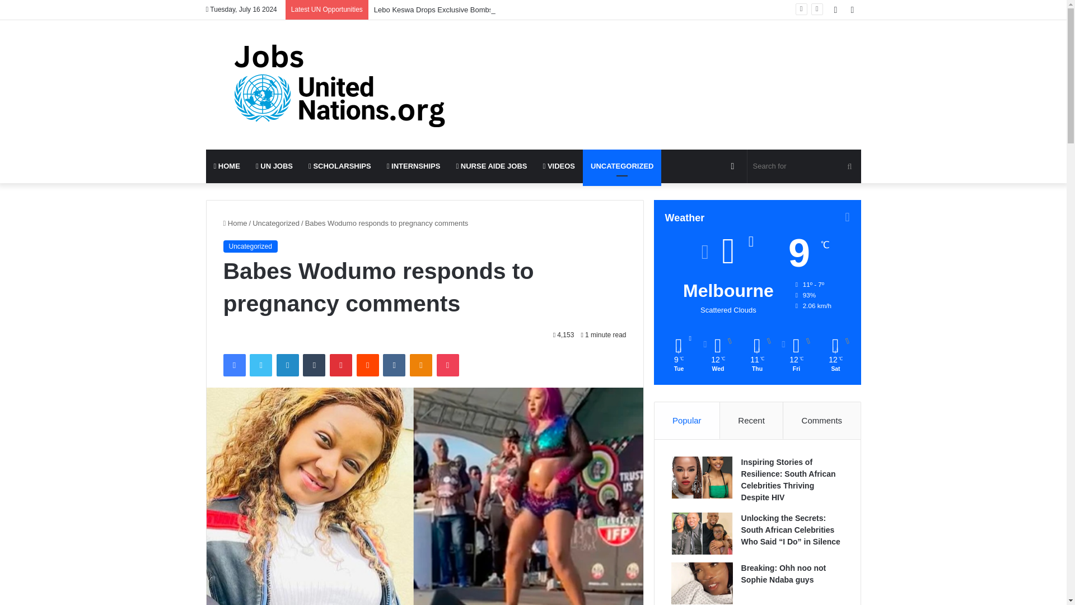  I want to click on Odnoklassniki, so click(420, 365).